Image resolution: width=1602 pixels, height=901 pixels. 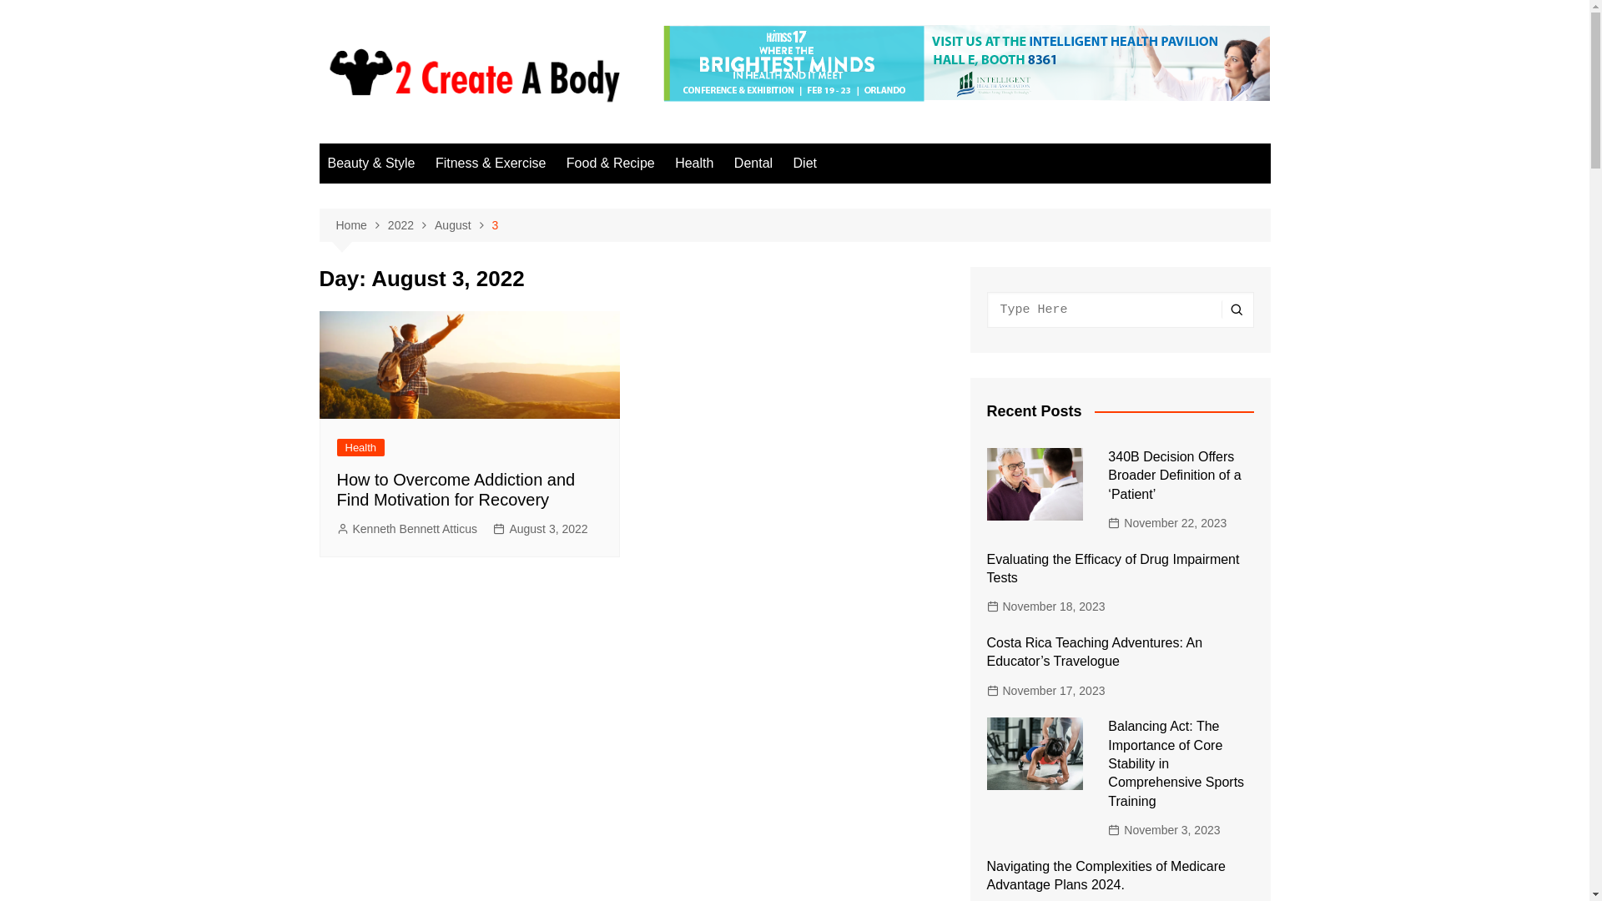 What do you see at coordinates (611, 164) in the screenshot?
I see `Food & Recipe` at bounding box center [611, 164].